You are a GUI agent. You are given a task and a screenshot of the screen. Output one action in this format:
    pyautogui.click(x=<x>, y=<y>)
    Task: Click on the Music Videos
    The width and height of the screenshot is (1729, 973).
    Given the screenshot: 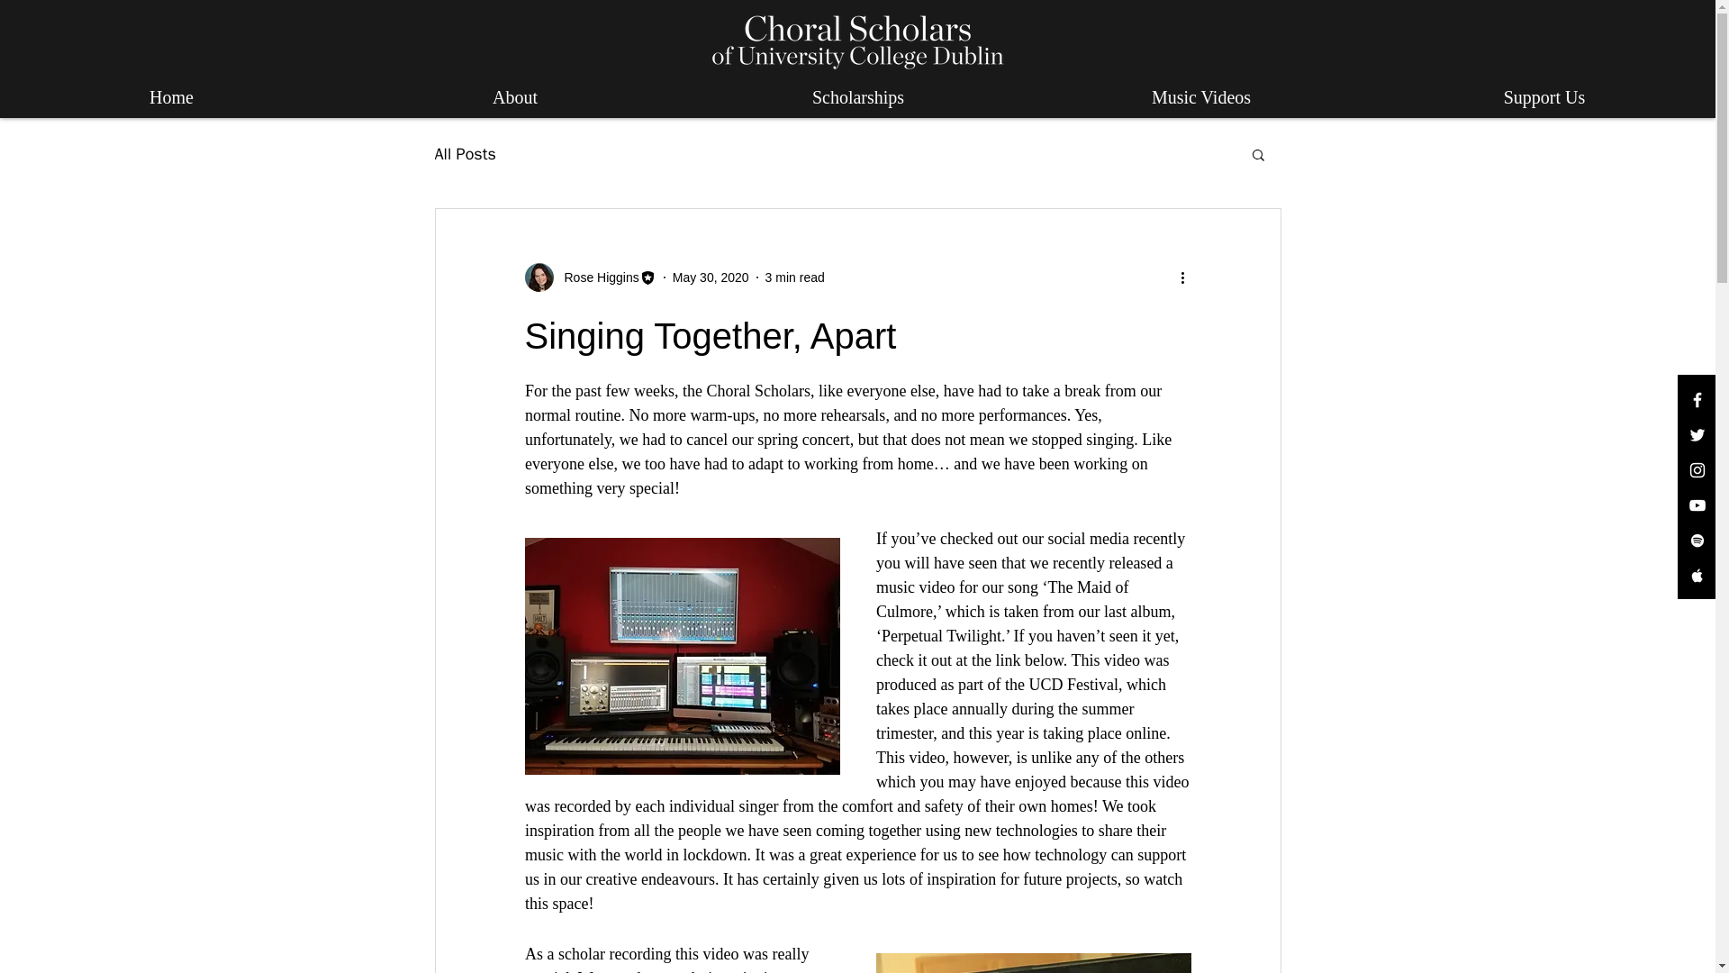 What is the action you would take?
    pyautogui.click(x=1200, y=97)
    